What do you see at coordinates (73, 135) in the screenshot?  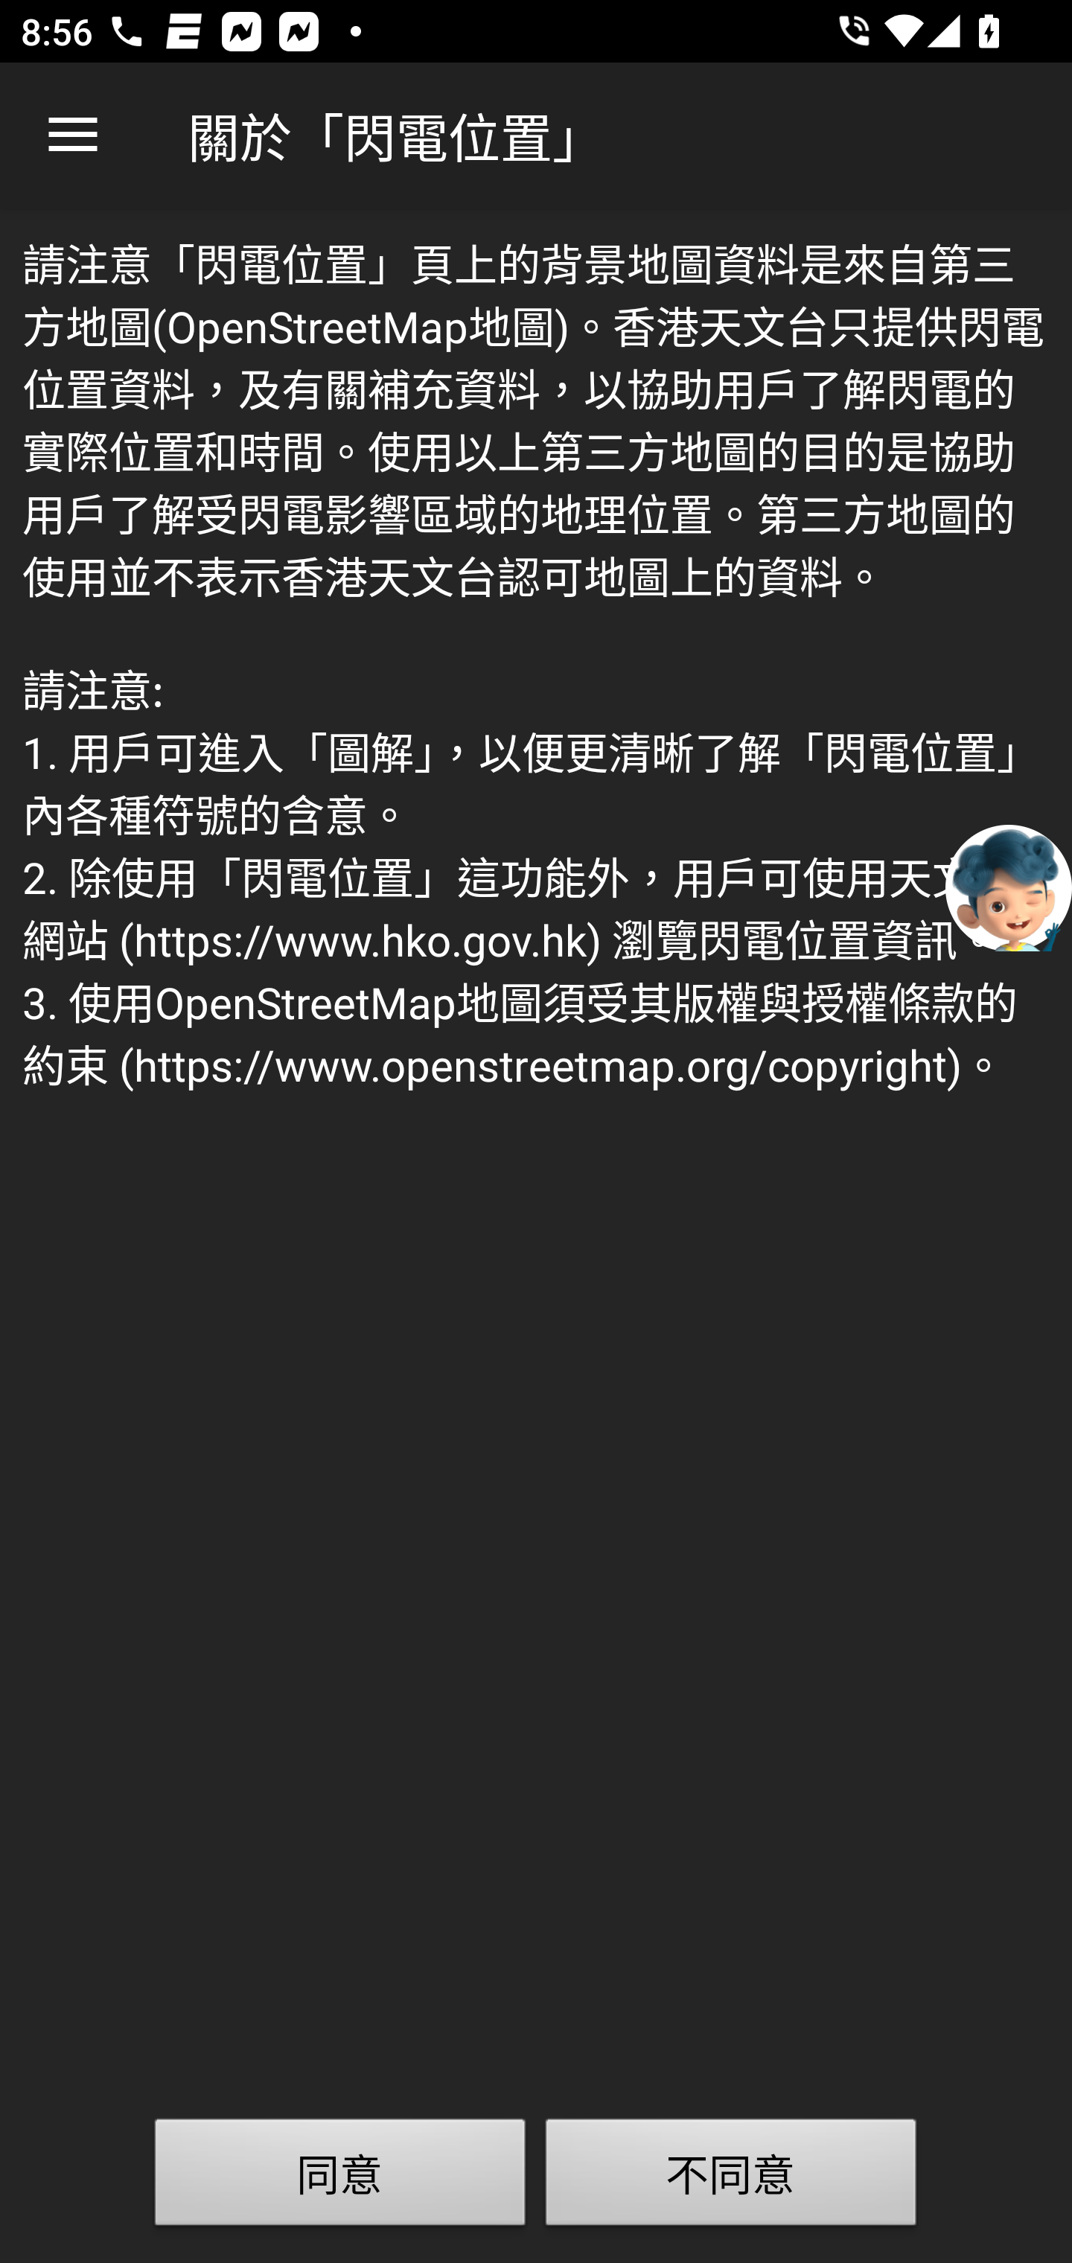 I see `向上瀏覽` at bounding box center [73, 135].